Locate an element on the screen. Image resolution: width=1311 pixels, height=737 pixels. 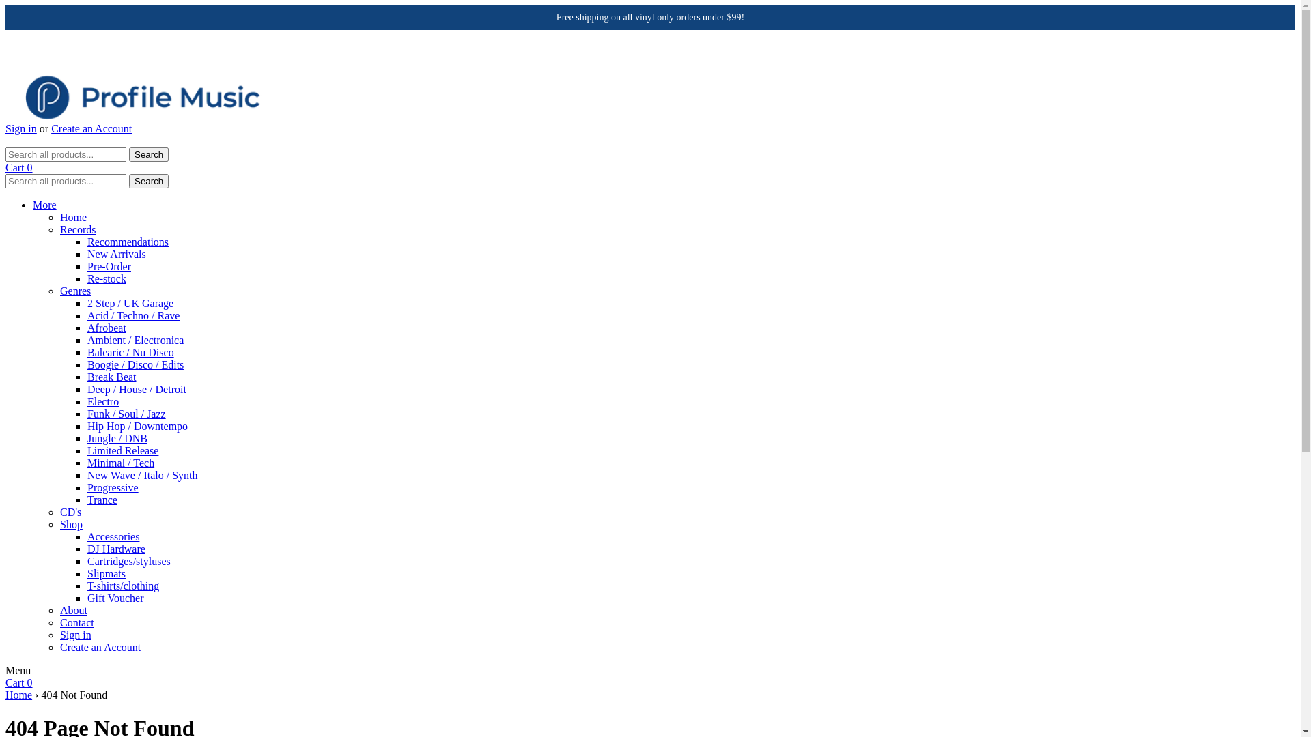
Pre-Order is located at coordinates (109, 266).